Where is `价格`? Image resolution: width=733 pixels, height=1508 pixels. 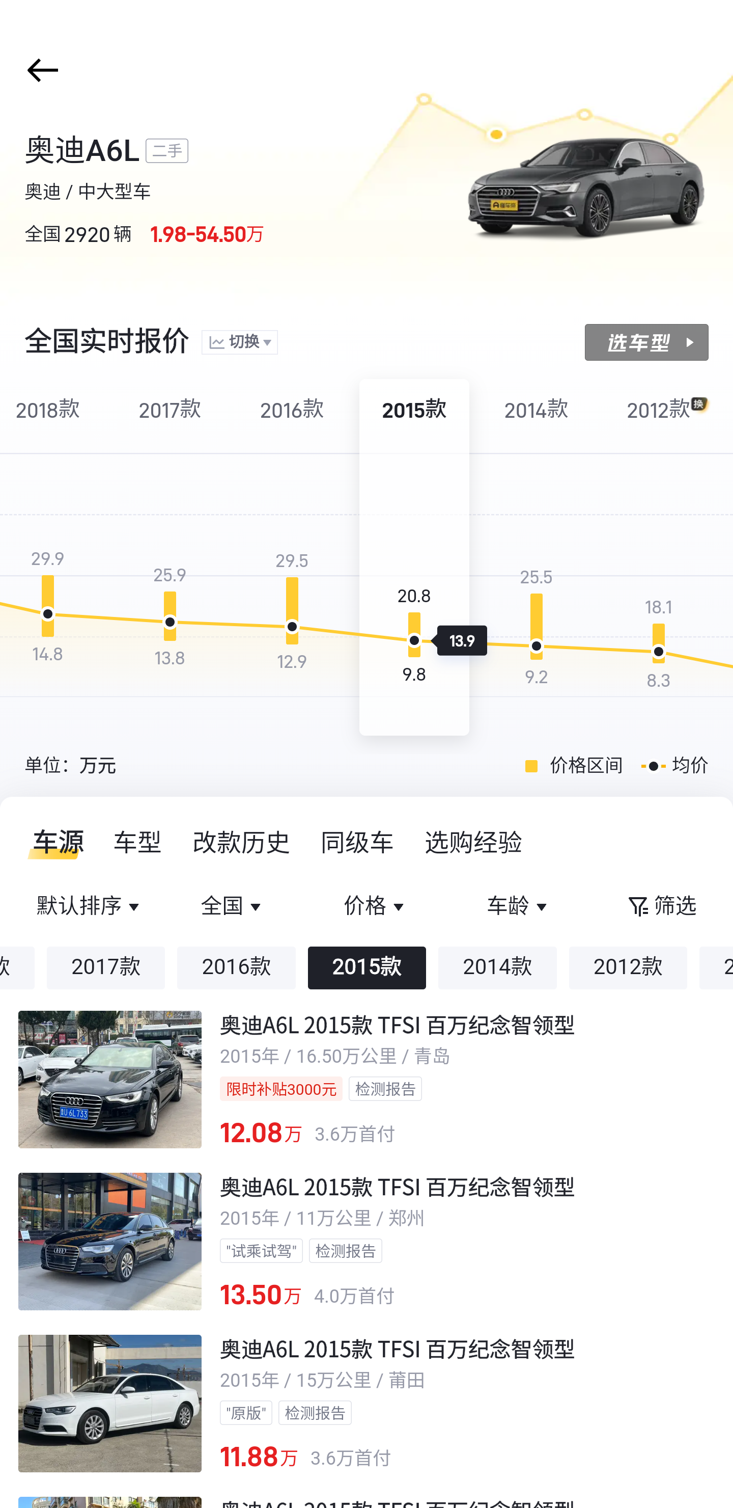 价格 is located at coordinates (376, 907).